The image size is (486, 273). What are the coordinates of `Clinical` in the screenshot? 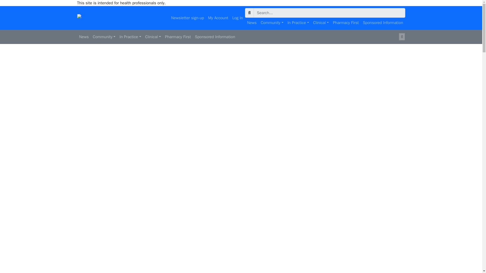 It's located at (321, 23).